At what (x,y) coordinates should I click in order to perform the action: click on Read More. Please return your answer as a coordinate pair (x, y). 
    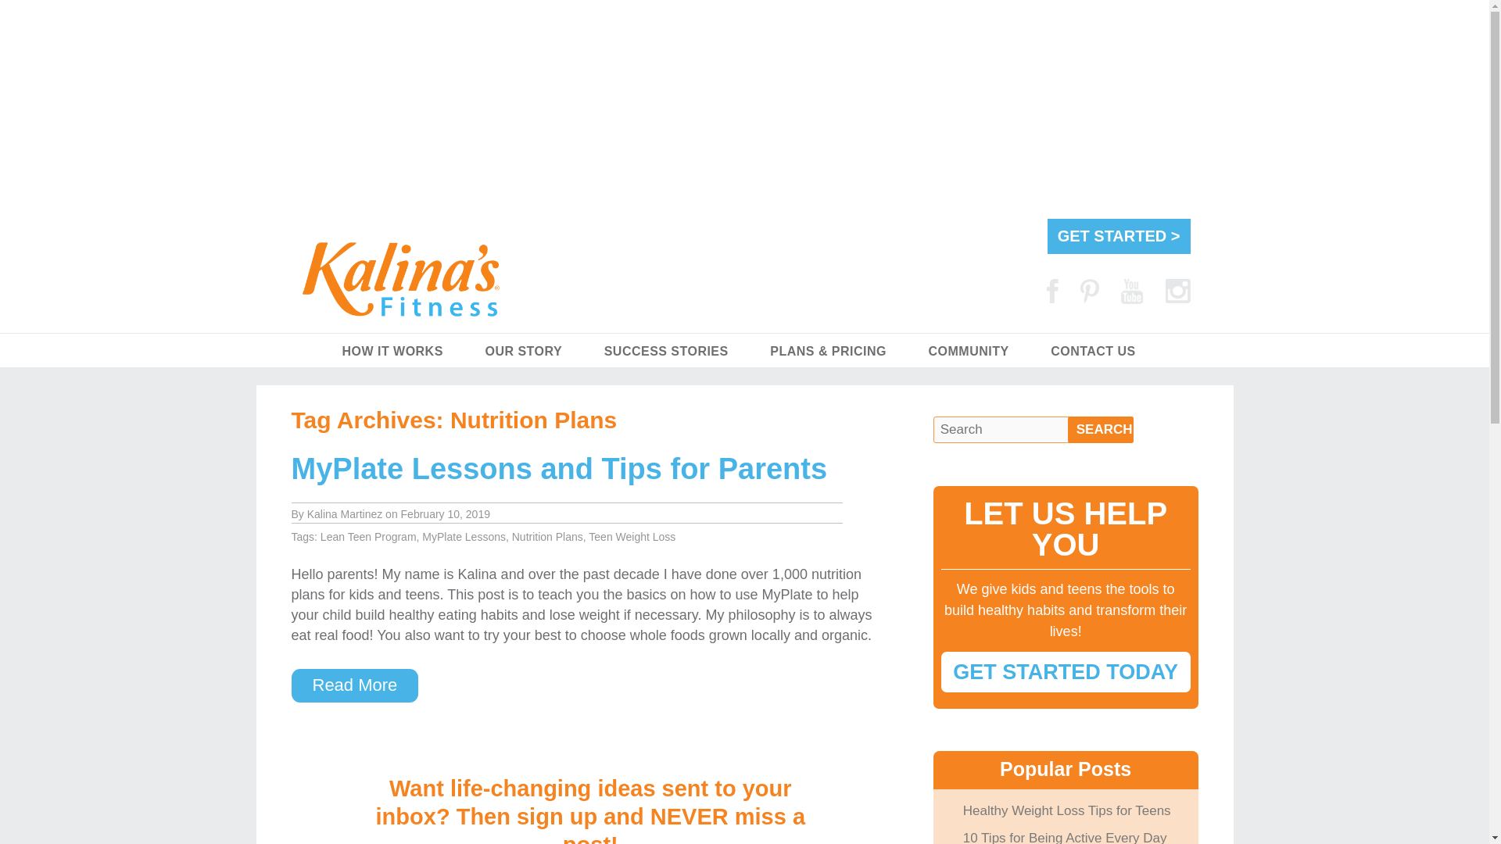
    Looking at the image, I should click on (355, 685).